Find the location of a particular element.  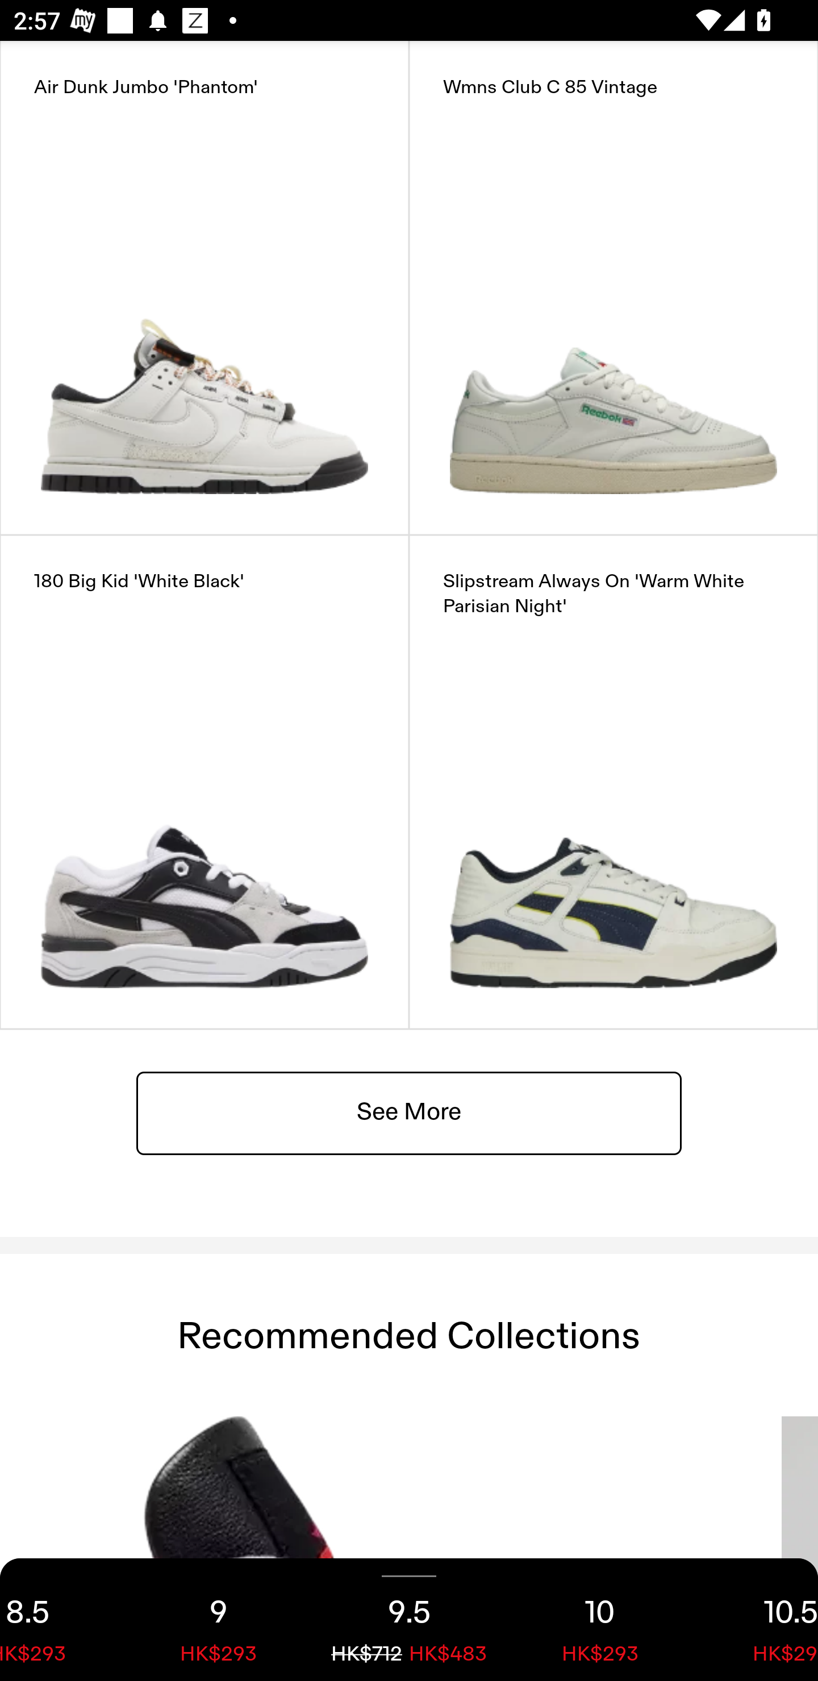

8.5 HK$293 is located at coordinates (61, 1620).